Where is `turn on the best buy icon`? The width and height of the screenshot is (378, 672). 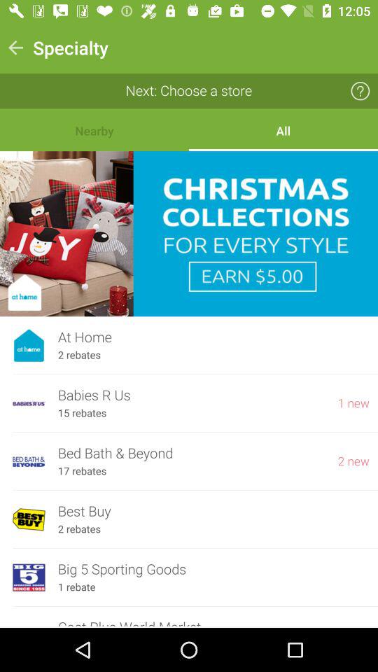 turn on the best buy icon is located at coordinates (213, 511).